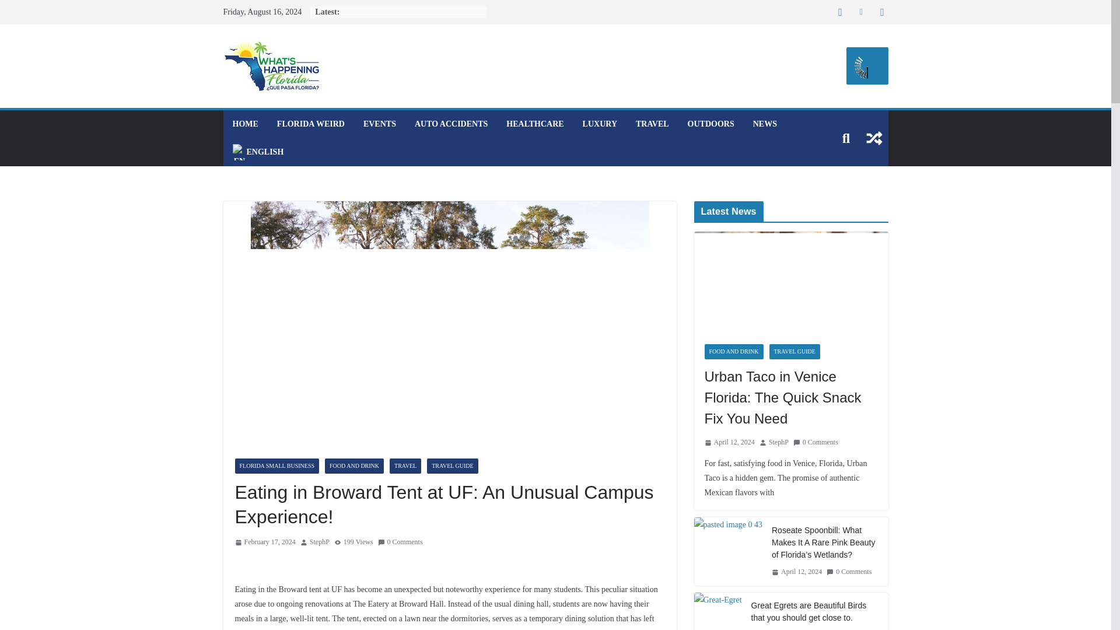 This screenshot has width=1120, height=630. What do you see at coordinates (405, 466) in the screenshot?
I see `TRAVEL` at bounding box center [405, 466].